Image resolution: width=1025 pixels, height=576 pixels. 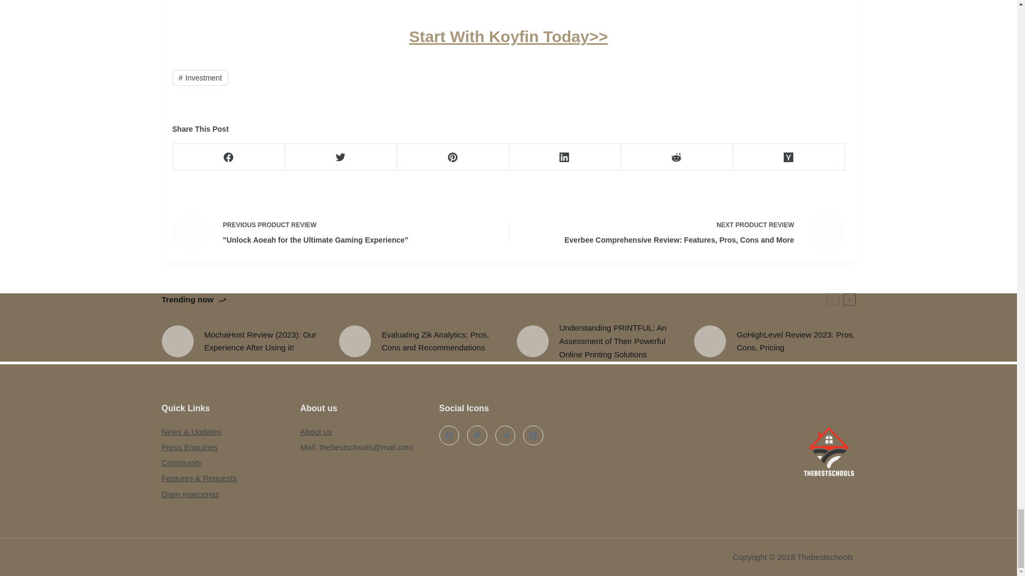 I want to click on About us, so click(x=316, y=431).